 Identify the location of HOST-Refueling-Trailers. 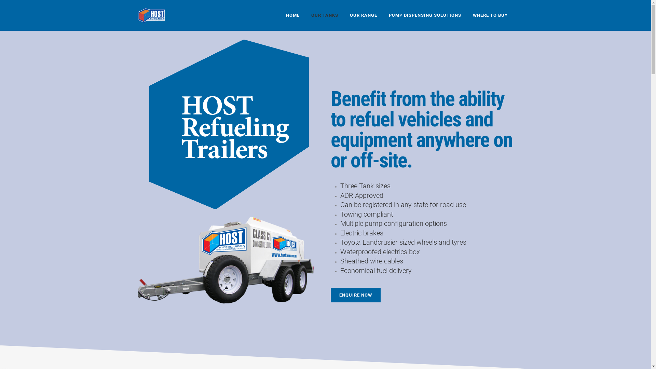
(229, 124).